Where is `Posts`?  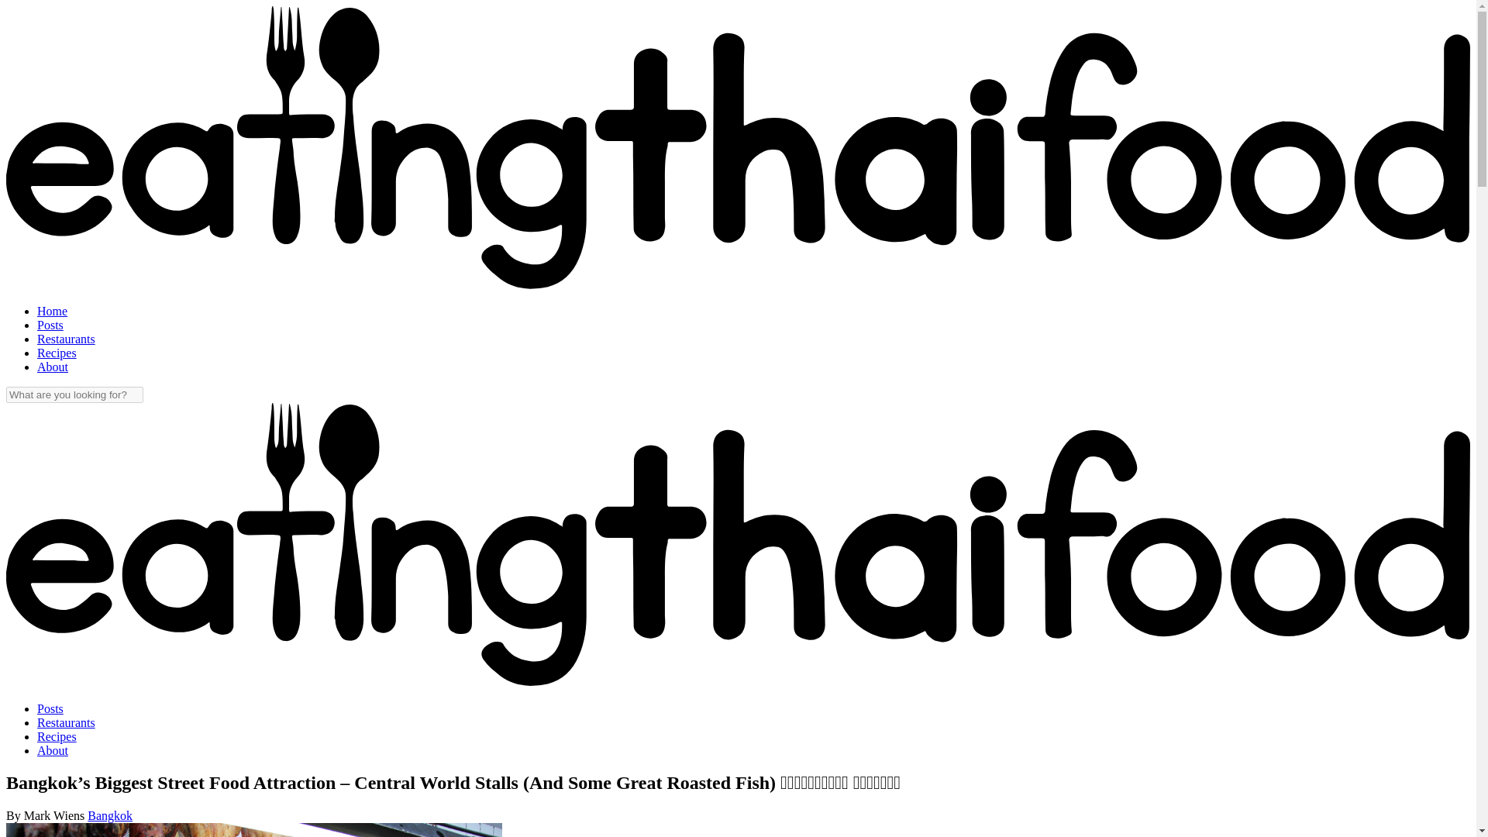 Posts is located at coordinates (50, 708).